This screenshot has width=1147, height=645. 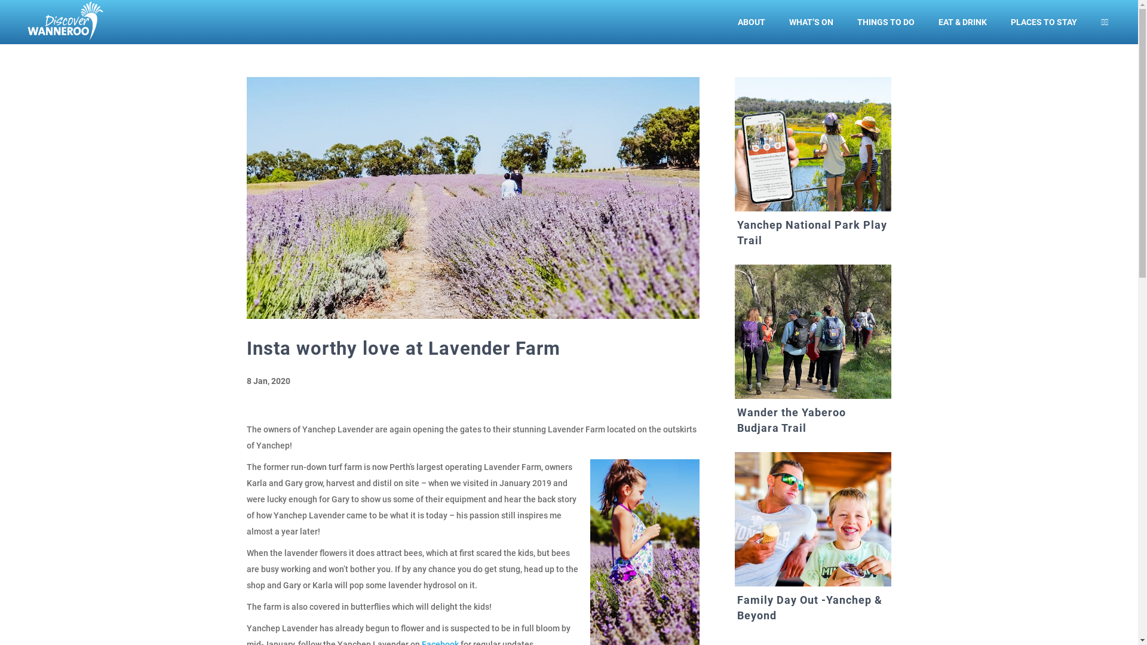 I want to click on Wander the Yaberoo Budjara Trail, so click(x=792, y=420).